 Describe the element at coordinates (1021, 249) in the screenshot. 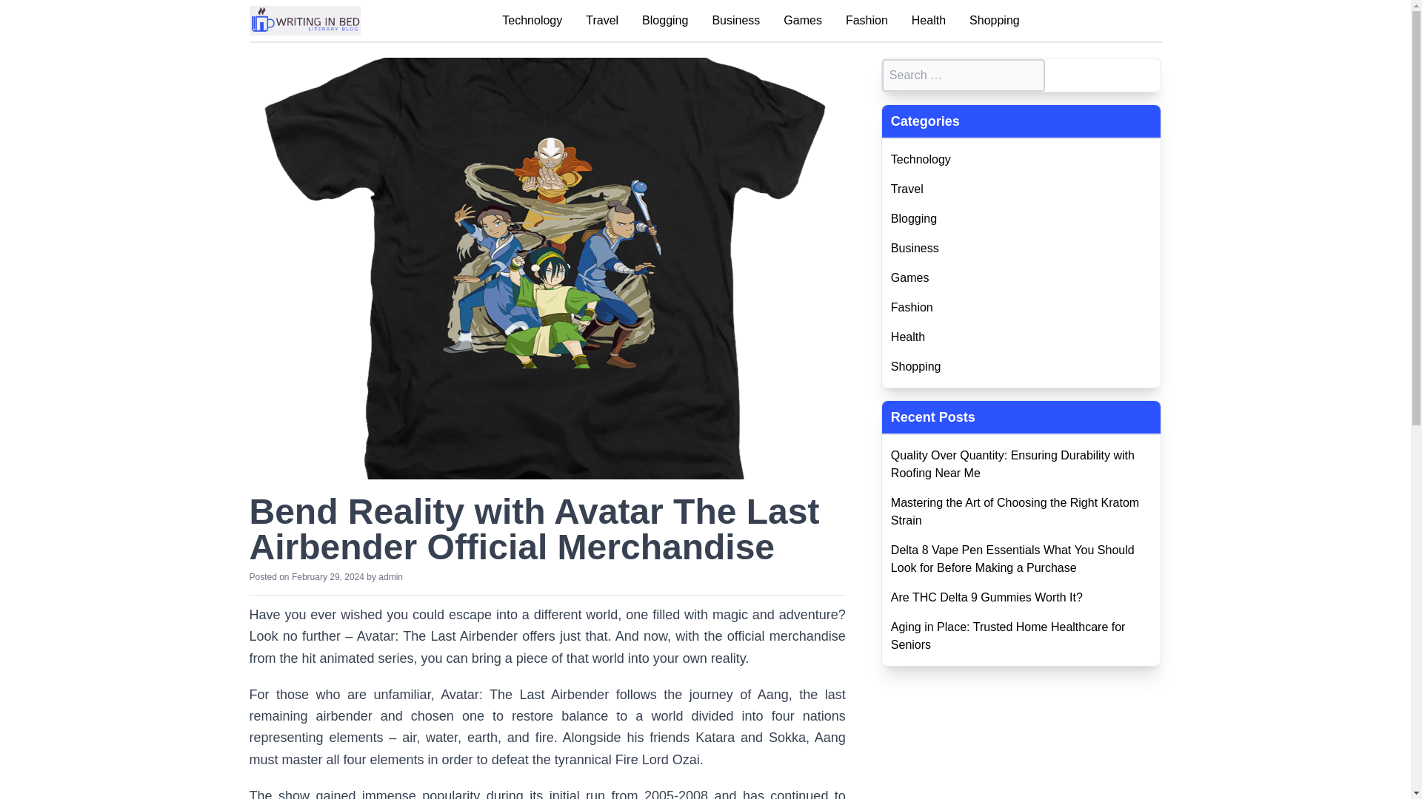

I see `Business` at that location.